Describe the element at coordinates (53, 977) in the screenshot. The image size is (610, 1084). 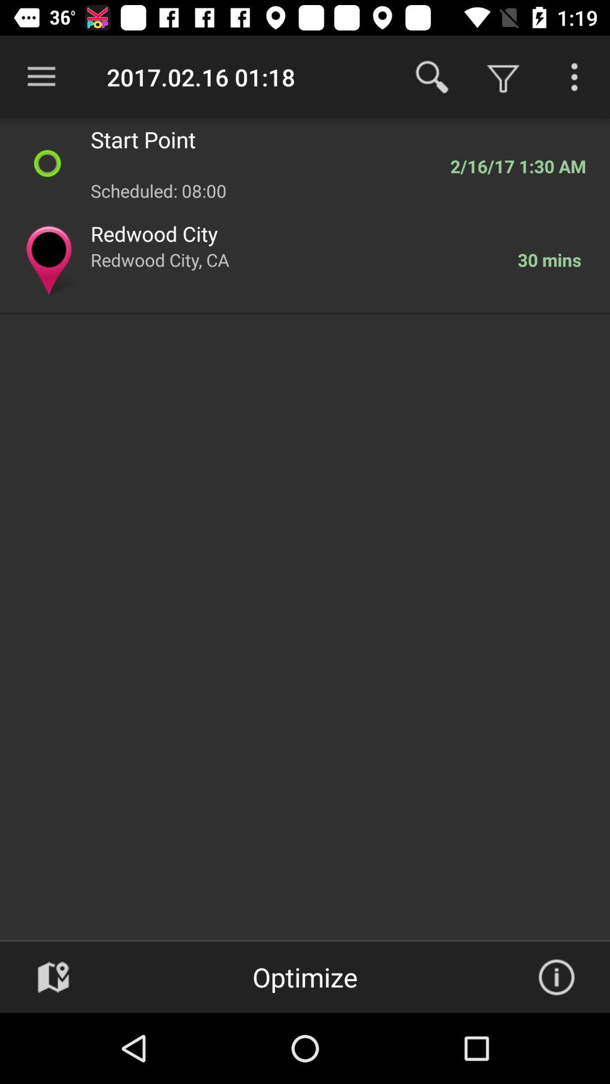
I see `location` at that location.